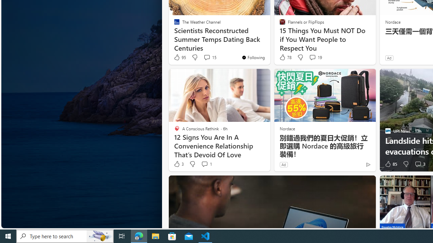 This screenshot has width=433, height=243. What do you see at coordinates (390, 164) in the screenshot?
I see `85 Like` at bounding box center [390, 164].